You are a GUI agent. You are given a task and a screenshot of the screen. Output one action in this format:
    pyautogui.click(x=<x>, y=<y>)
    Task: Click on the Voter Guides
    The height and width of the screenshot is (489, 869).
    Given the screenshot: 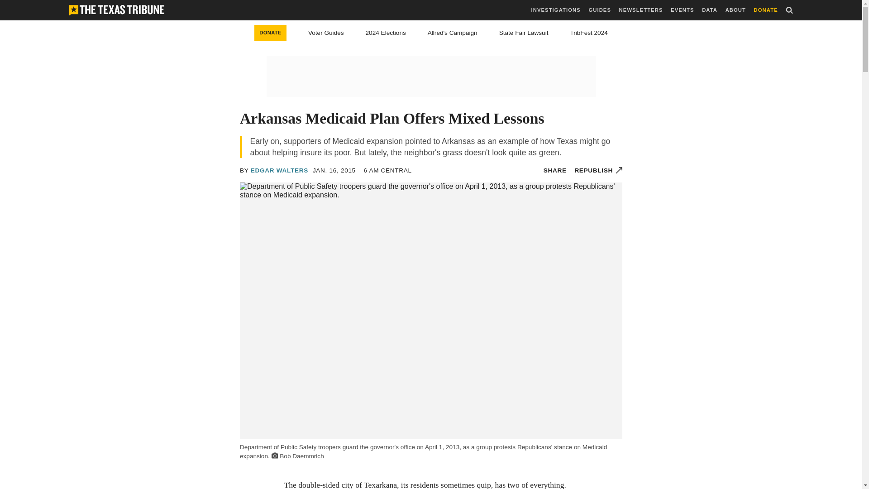 What is the action you would take?
    pyautogui.click(x=326, y=33)
    